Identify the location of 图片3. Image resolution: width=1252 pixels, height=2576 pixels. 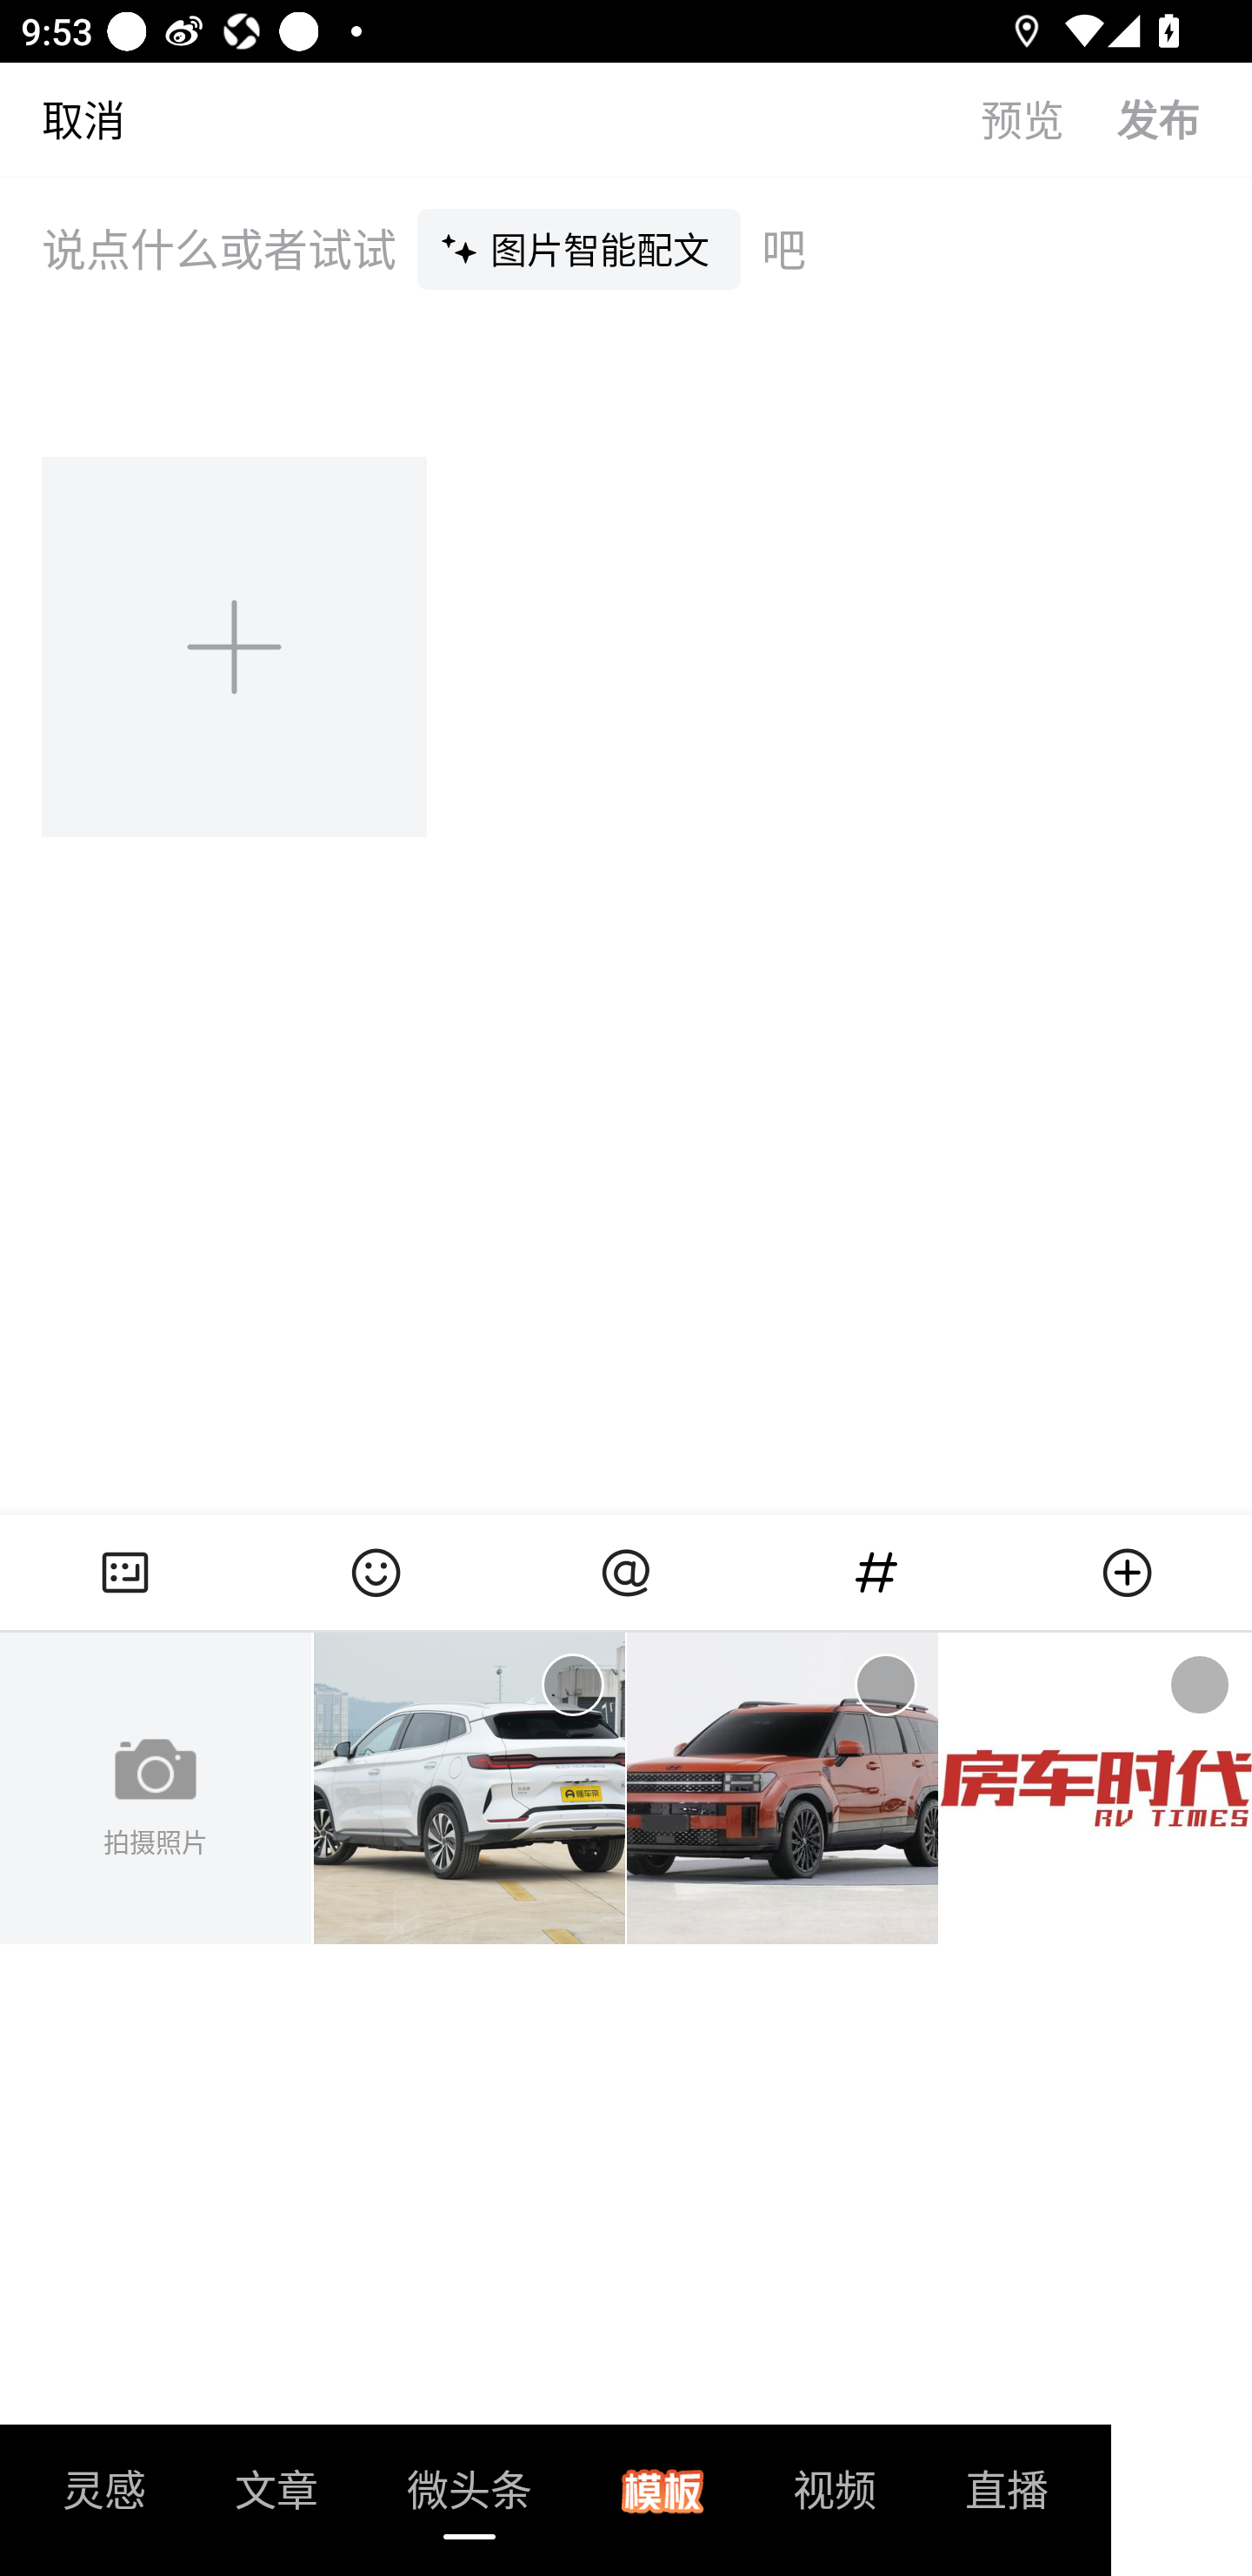
(1095, 1788).